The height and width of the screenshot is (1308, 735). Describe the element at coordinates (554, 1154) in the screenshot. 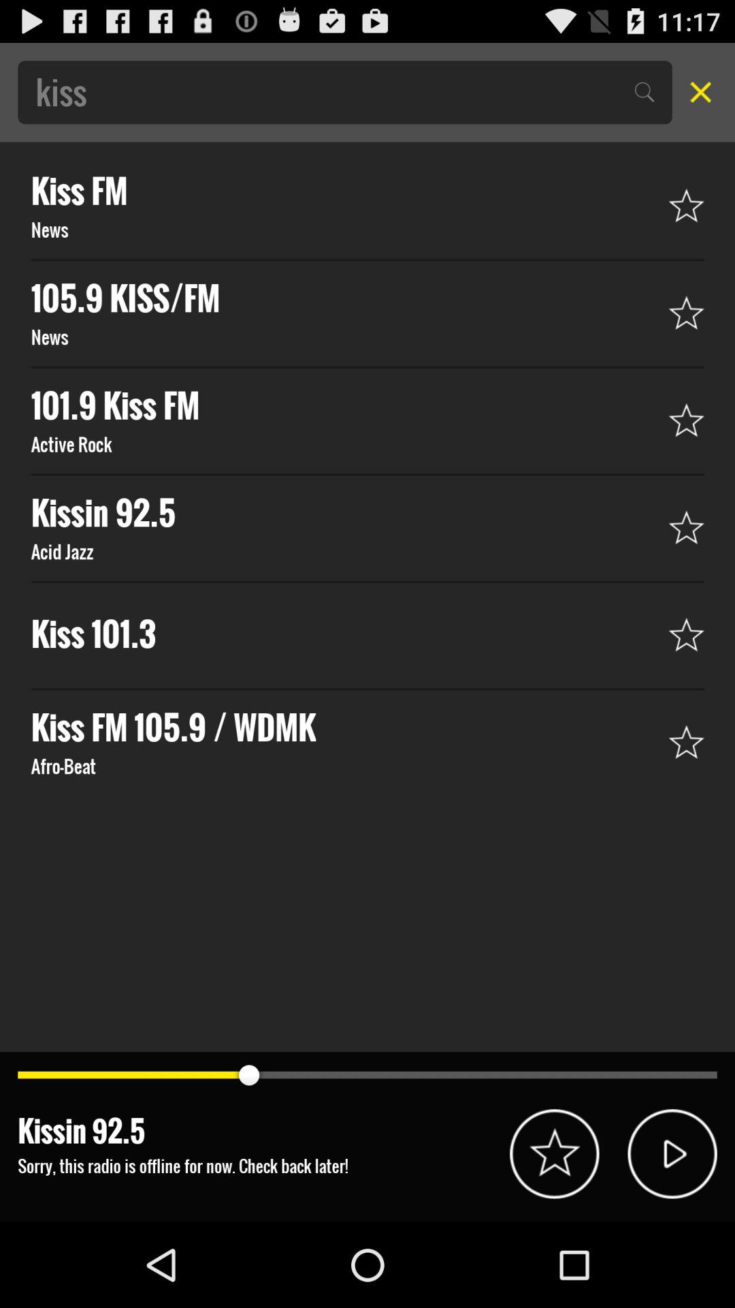

I see `add to favorites` at that location.